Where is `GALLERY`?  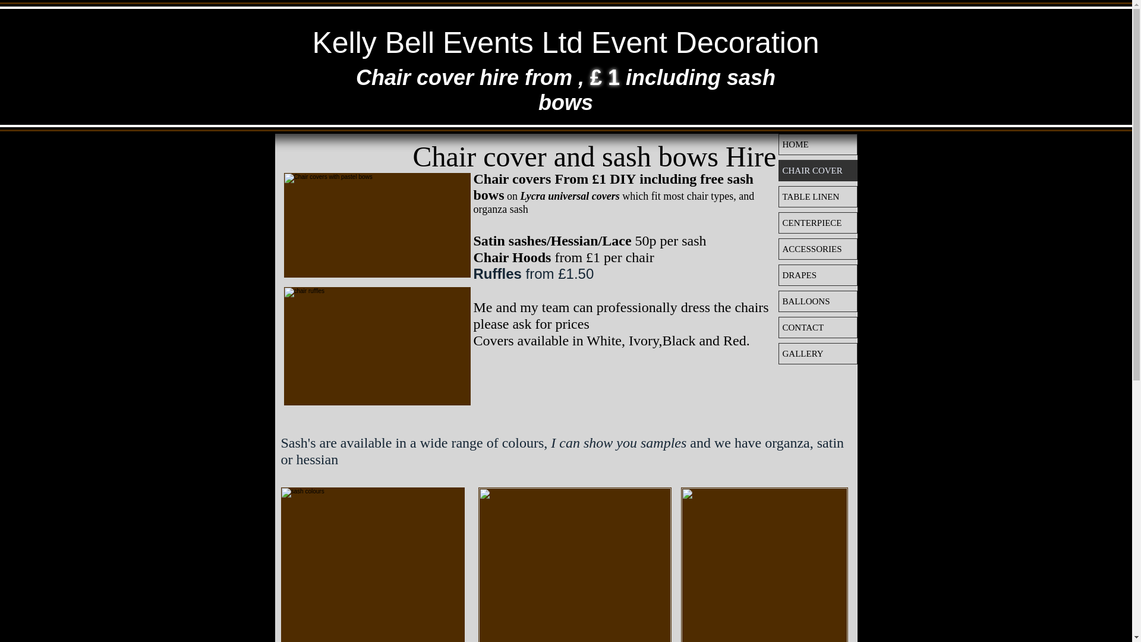 GALLERY is located at coordinates (817, 353).